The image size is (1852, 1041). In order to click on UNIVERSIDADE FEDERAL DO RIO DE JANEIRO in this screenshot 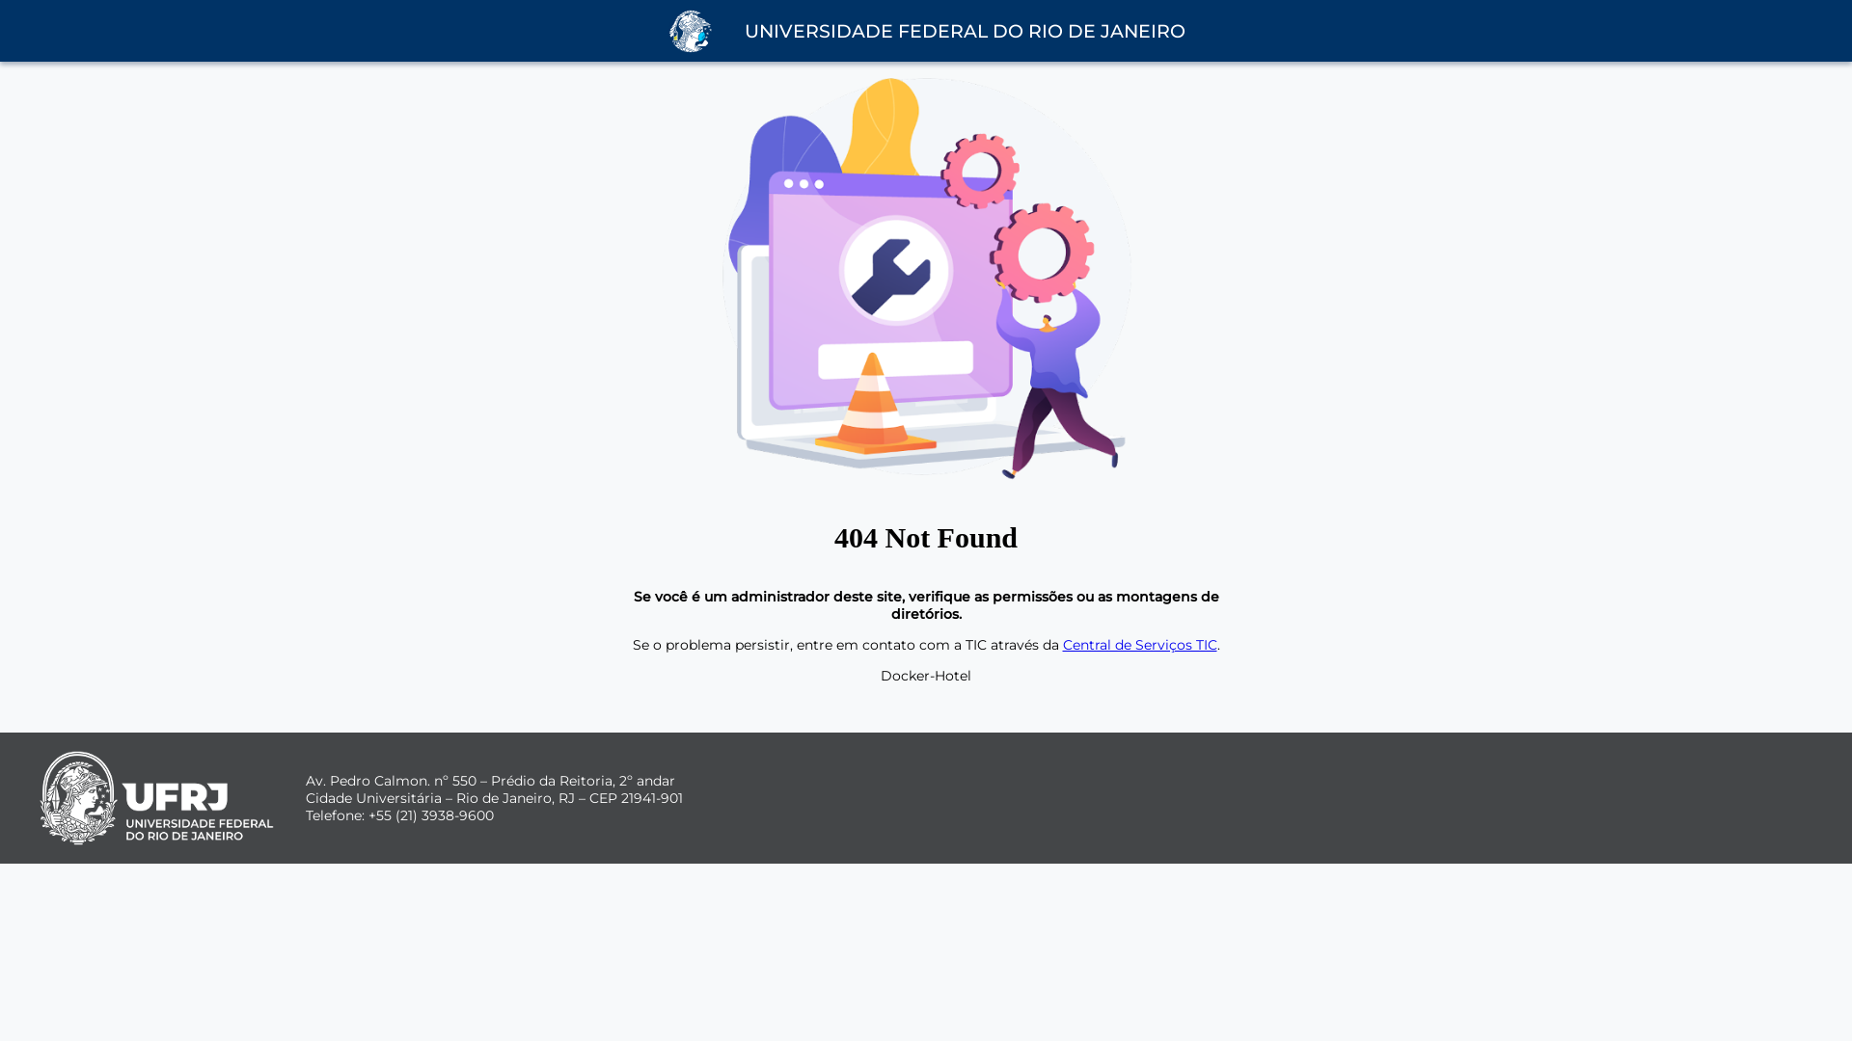, I will do `click(965, 31)`.